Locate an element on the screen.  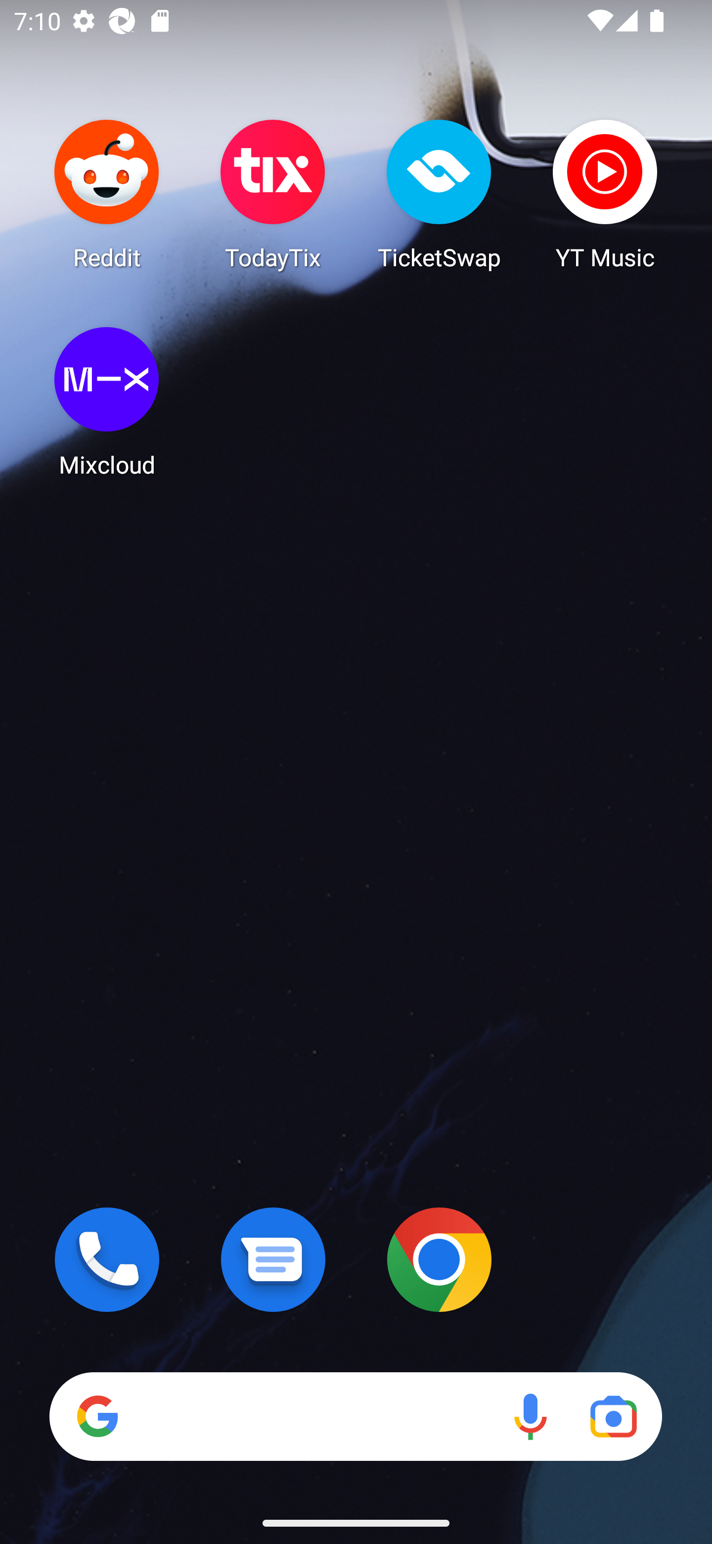
Chrome is located at coordinates (439, 1259).